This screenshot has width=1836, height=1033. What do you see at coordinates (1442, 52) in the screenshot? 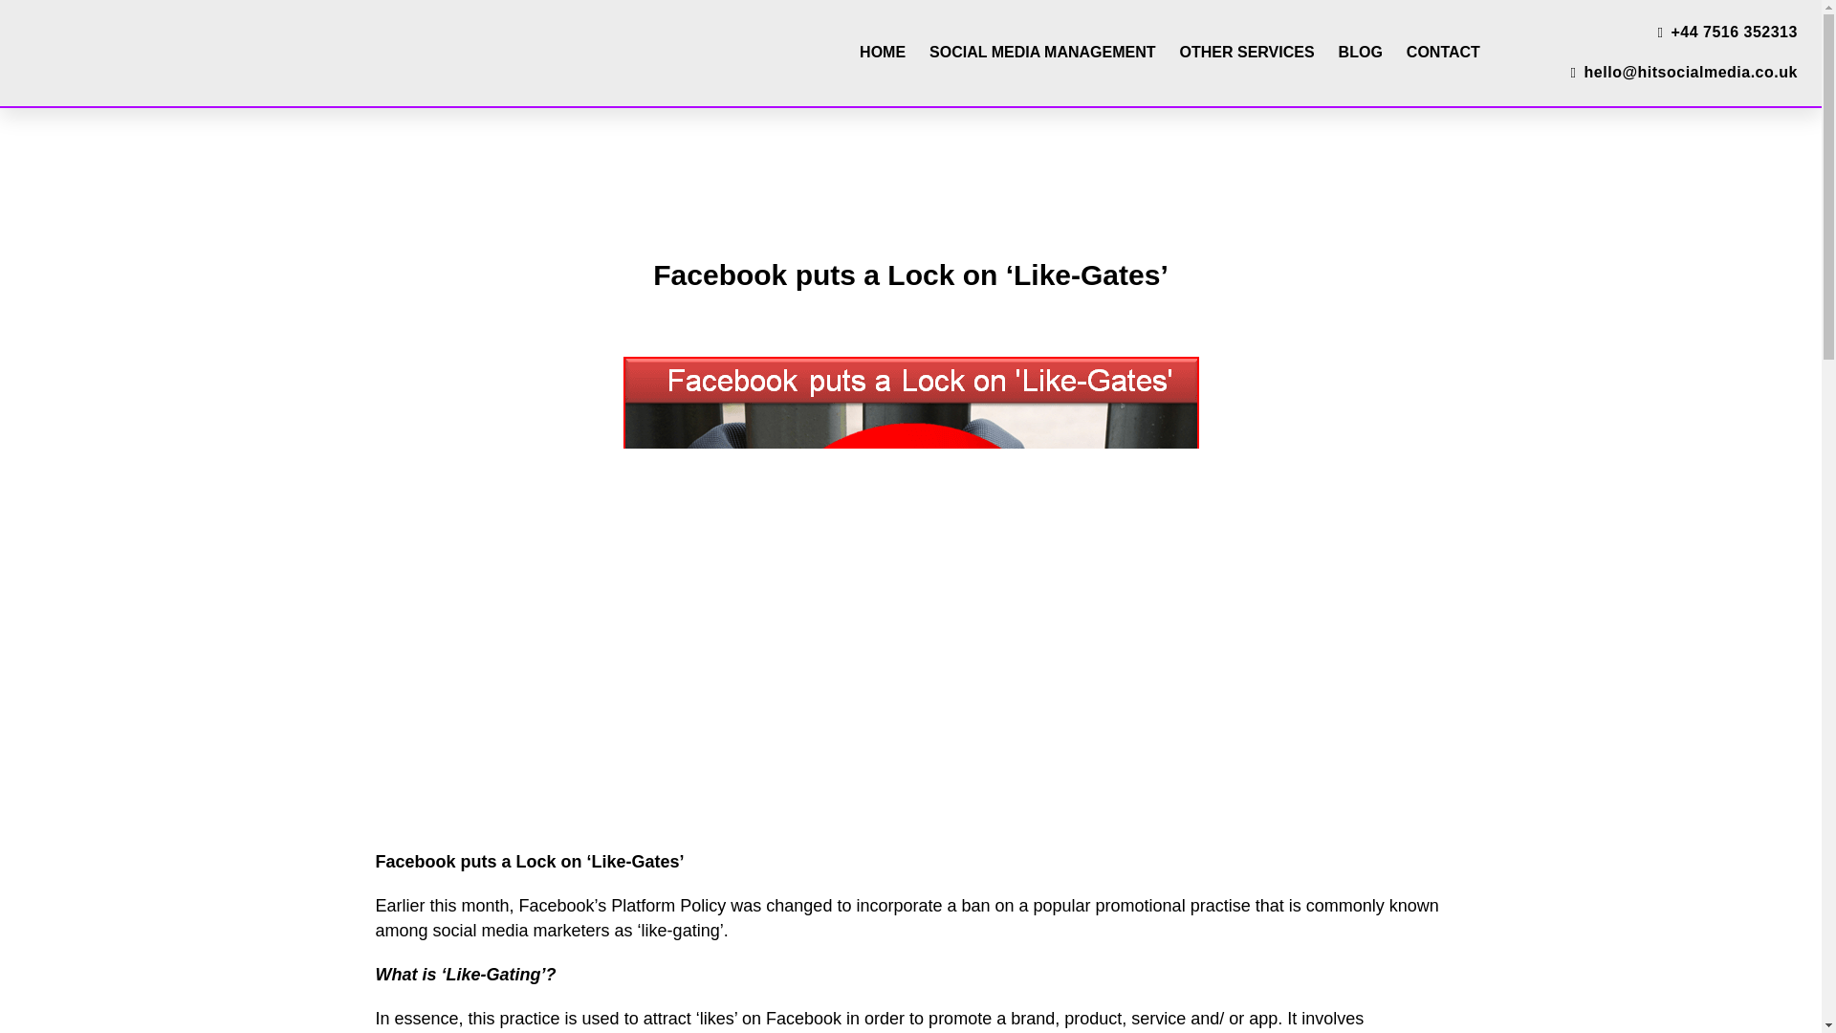
I see `CONTACT` at bounding box center [1442, 52].